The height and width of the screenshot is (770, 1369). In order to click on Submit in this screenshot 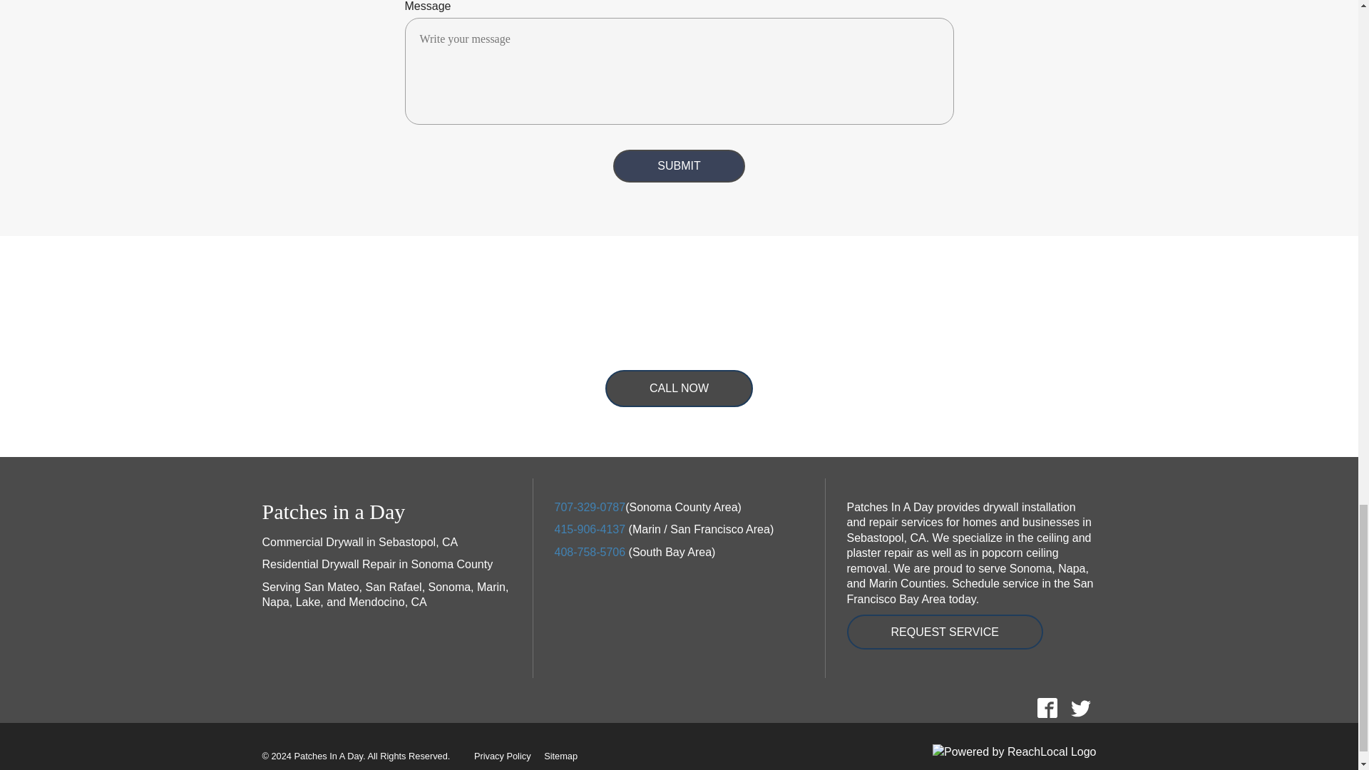, I will do `click(679, 165)`.